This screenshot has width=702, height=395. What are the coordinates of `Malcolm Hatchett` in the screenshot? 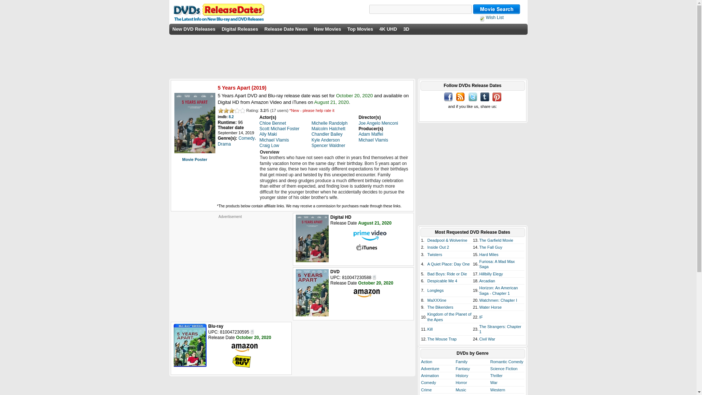 It's located at (328, 128).